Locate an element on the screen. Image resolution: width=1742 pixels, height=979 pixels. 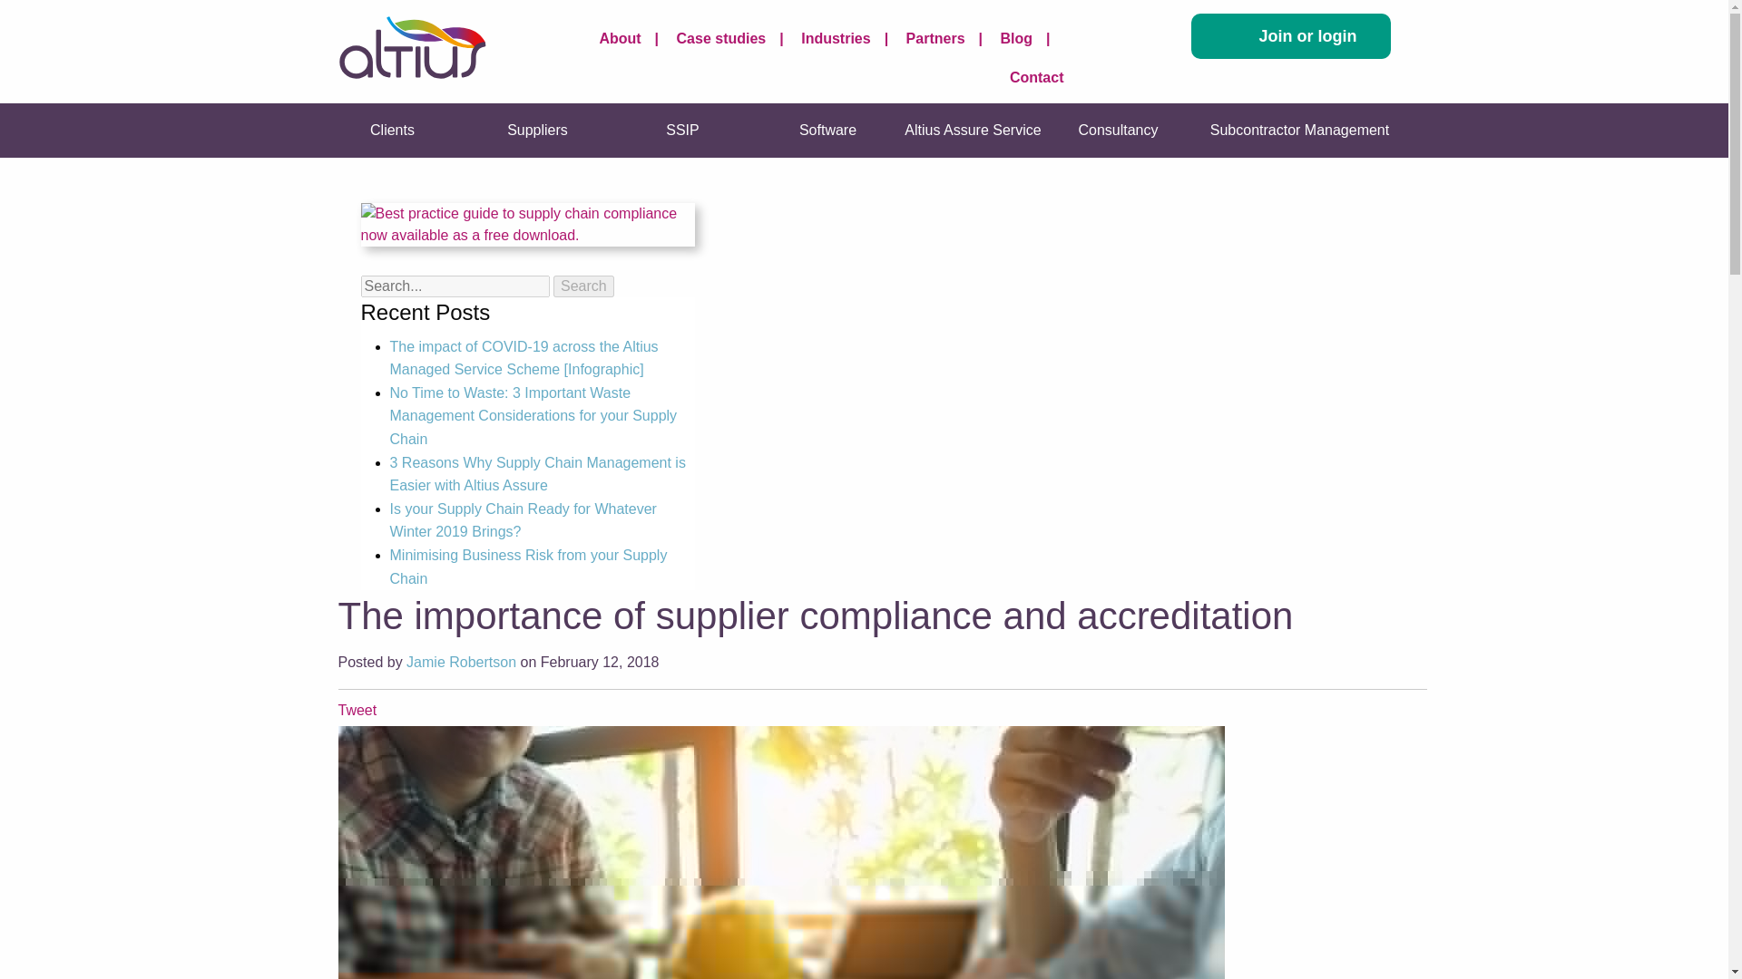
Suppliers is located at coordinates (537, 131).